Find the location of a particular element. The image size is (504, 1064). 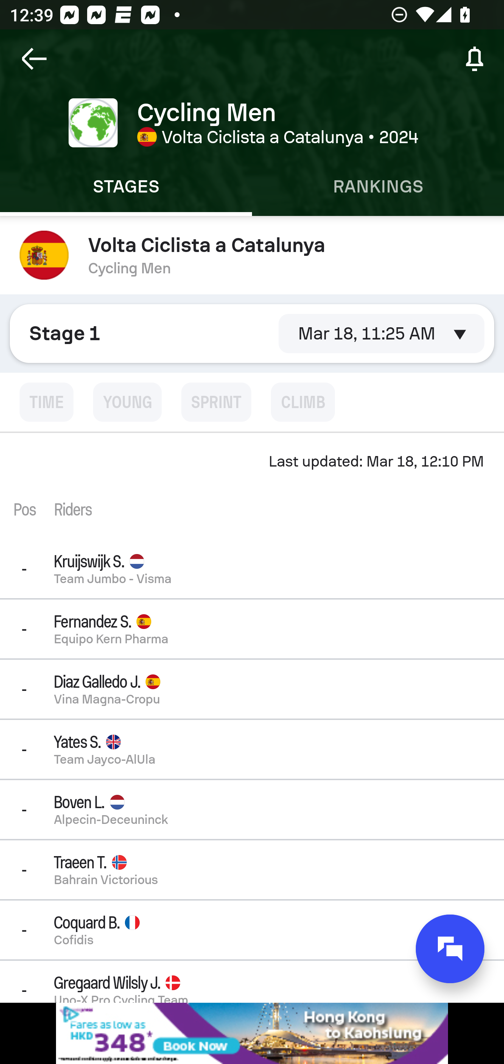

Last updated: Mar 18, 12:10 PM Pos Riders is located at coordinates (252, 486).